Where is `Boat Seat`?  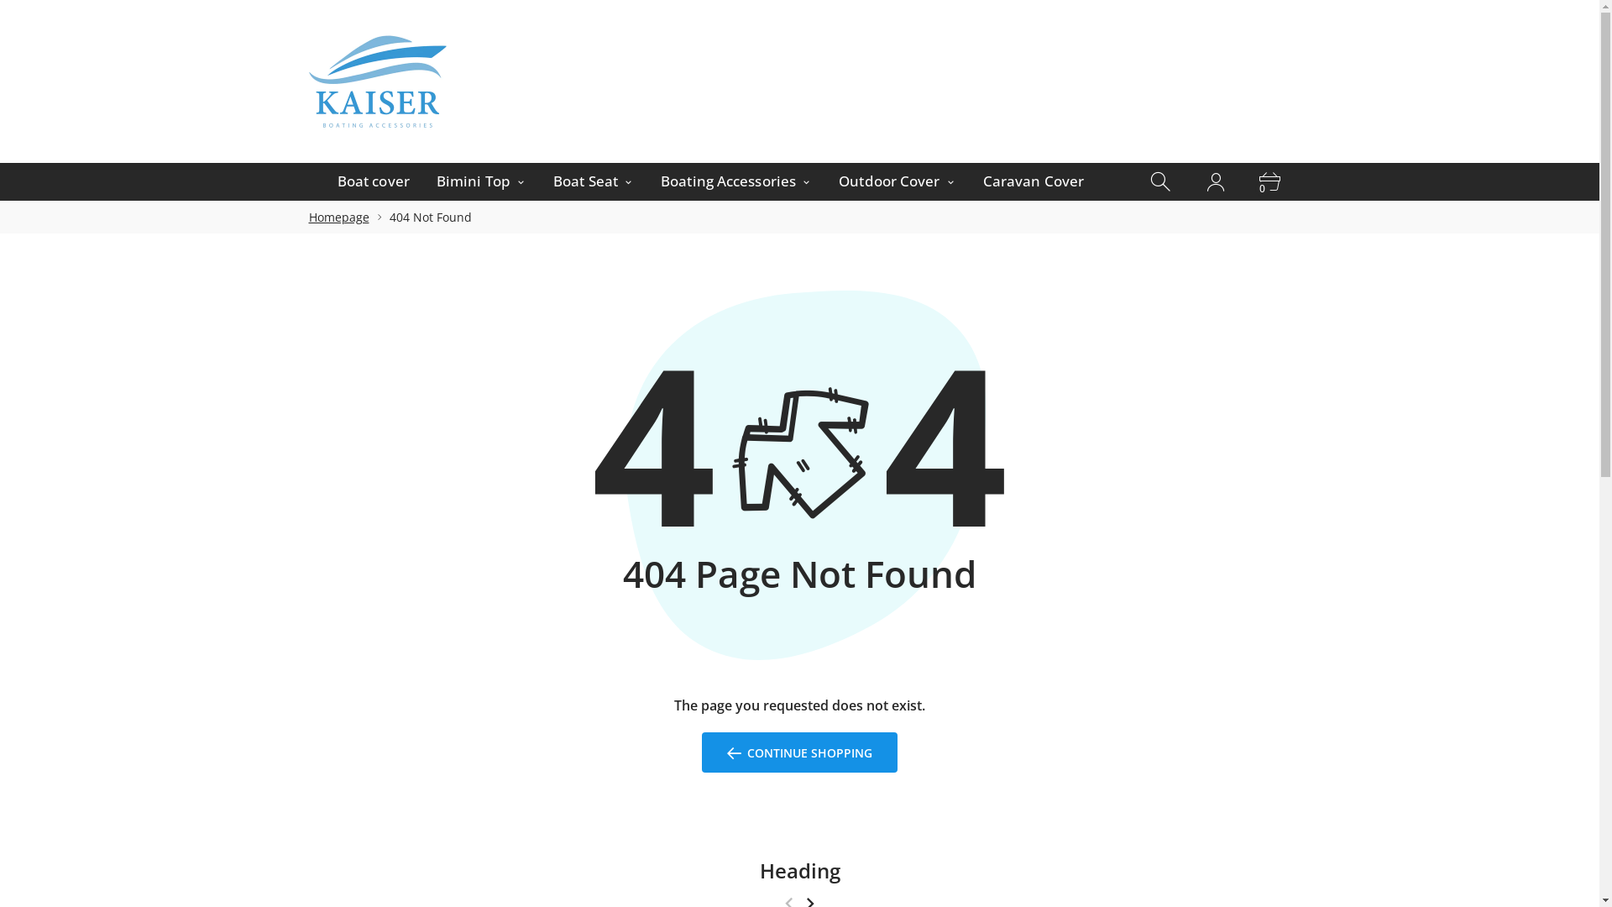
Boat Seat is located at coordinates (594, 181).